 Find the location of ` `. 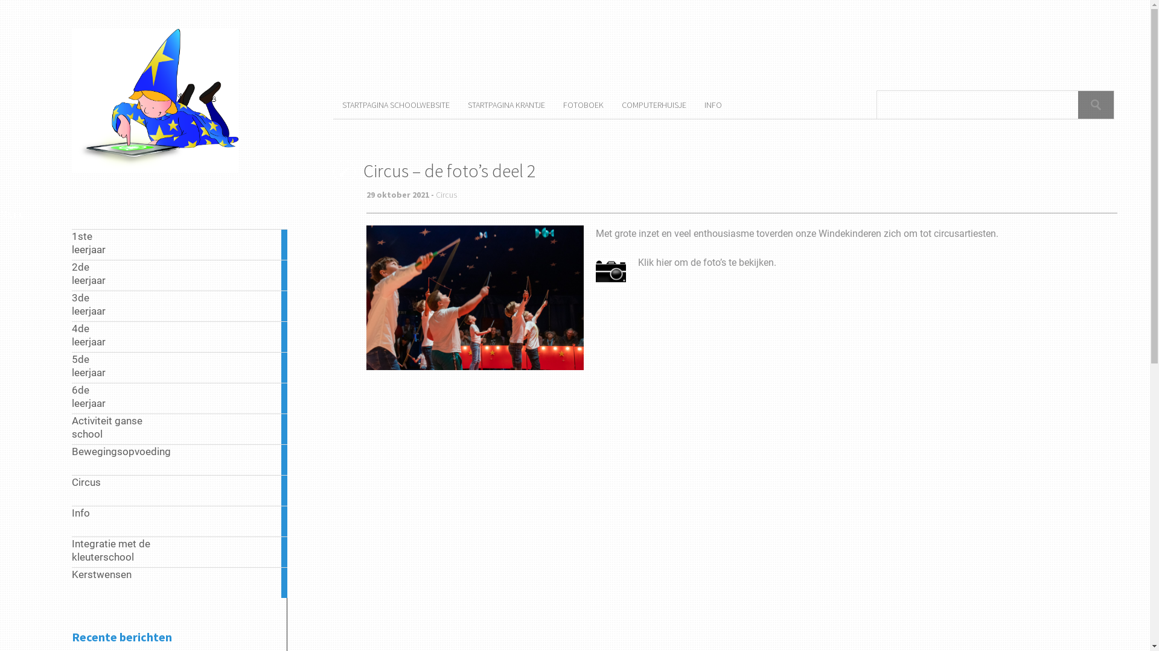

  is located at coordinates (1096, 105).